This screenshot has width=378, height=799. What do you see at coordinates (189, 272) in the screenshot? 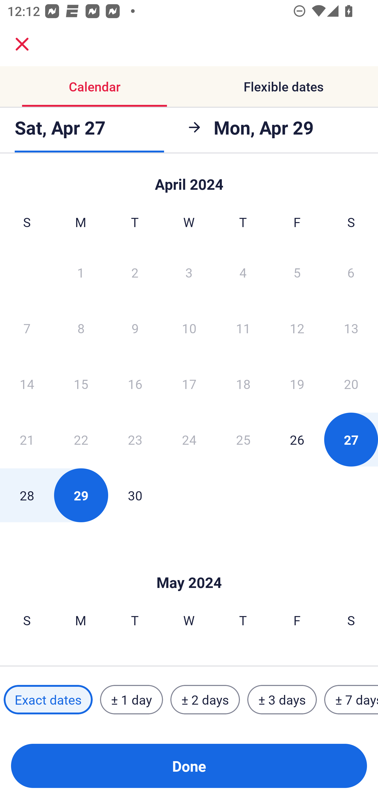
I see `3 Wednesday, April 3, 2024` at bounding box center [189, 272].